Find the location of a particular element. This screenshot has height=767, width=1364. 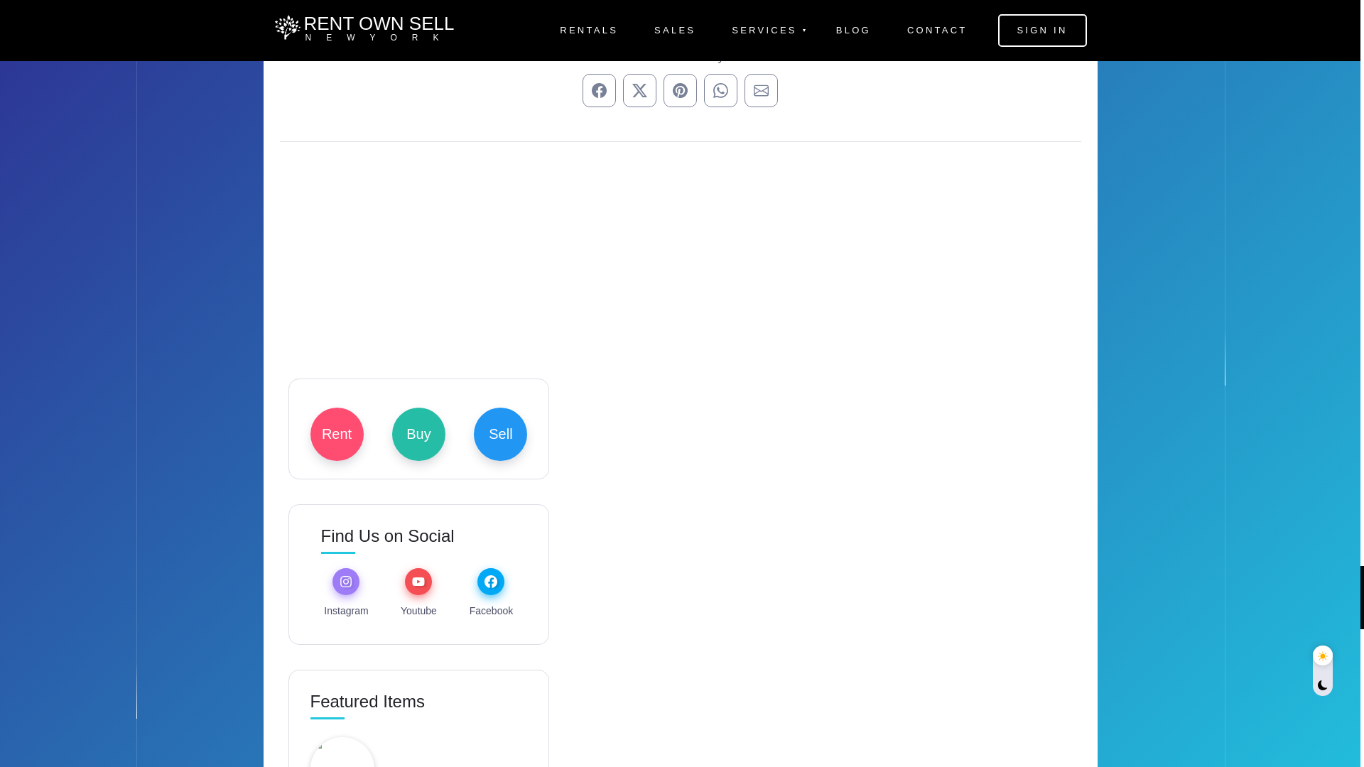

Youtube is located at coordinates (418, 606).